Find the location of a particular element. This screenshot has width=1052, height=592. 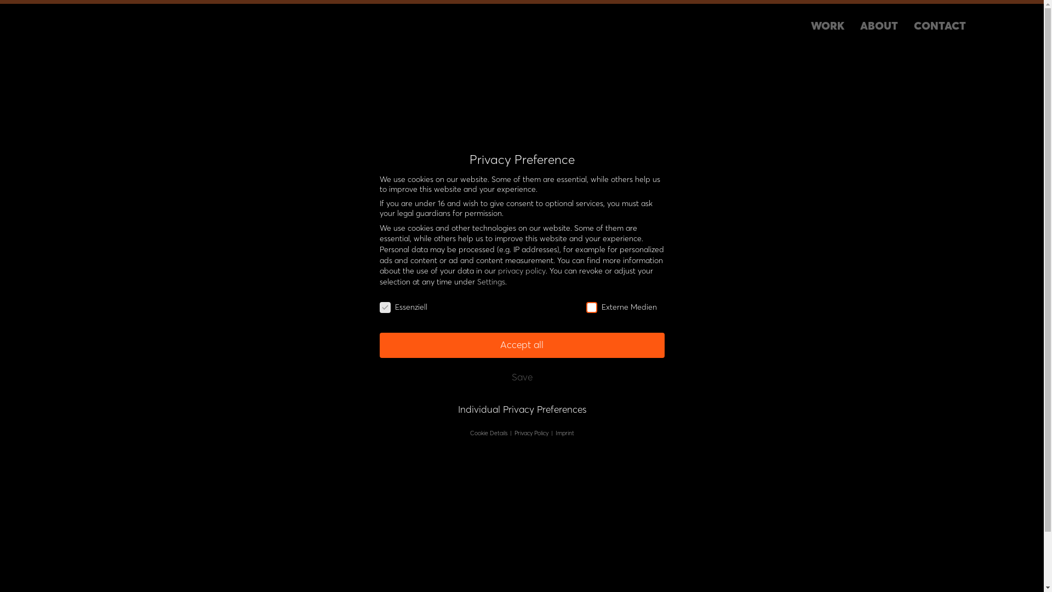

privacy policy is located at coordinates (521, 271).